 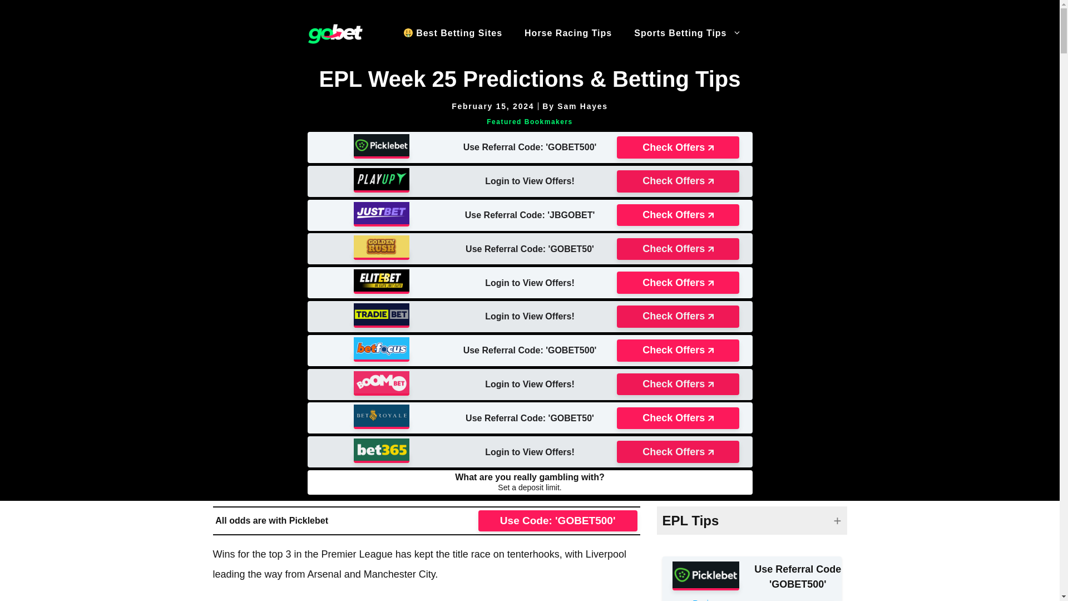 I want to click on Check Offers, so click(x=678, y=418).